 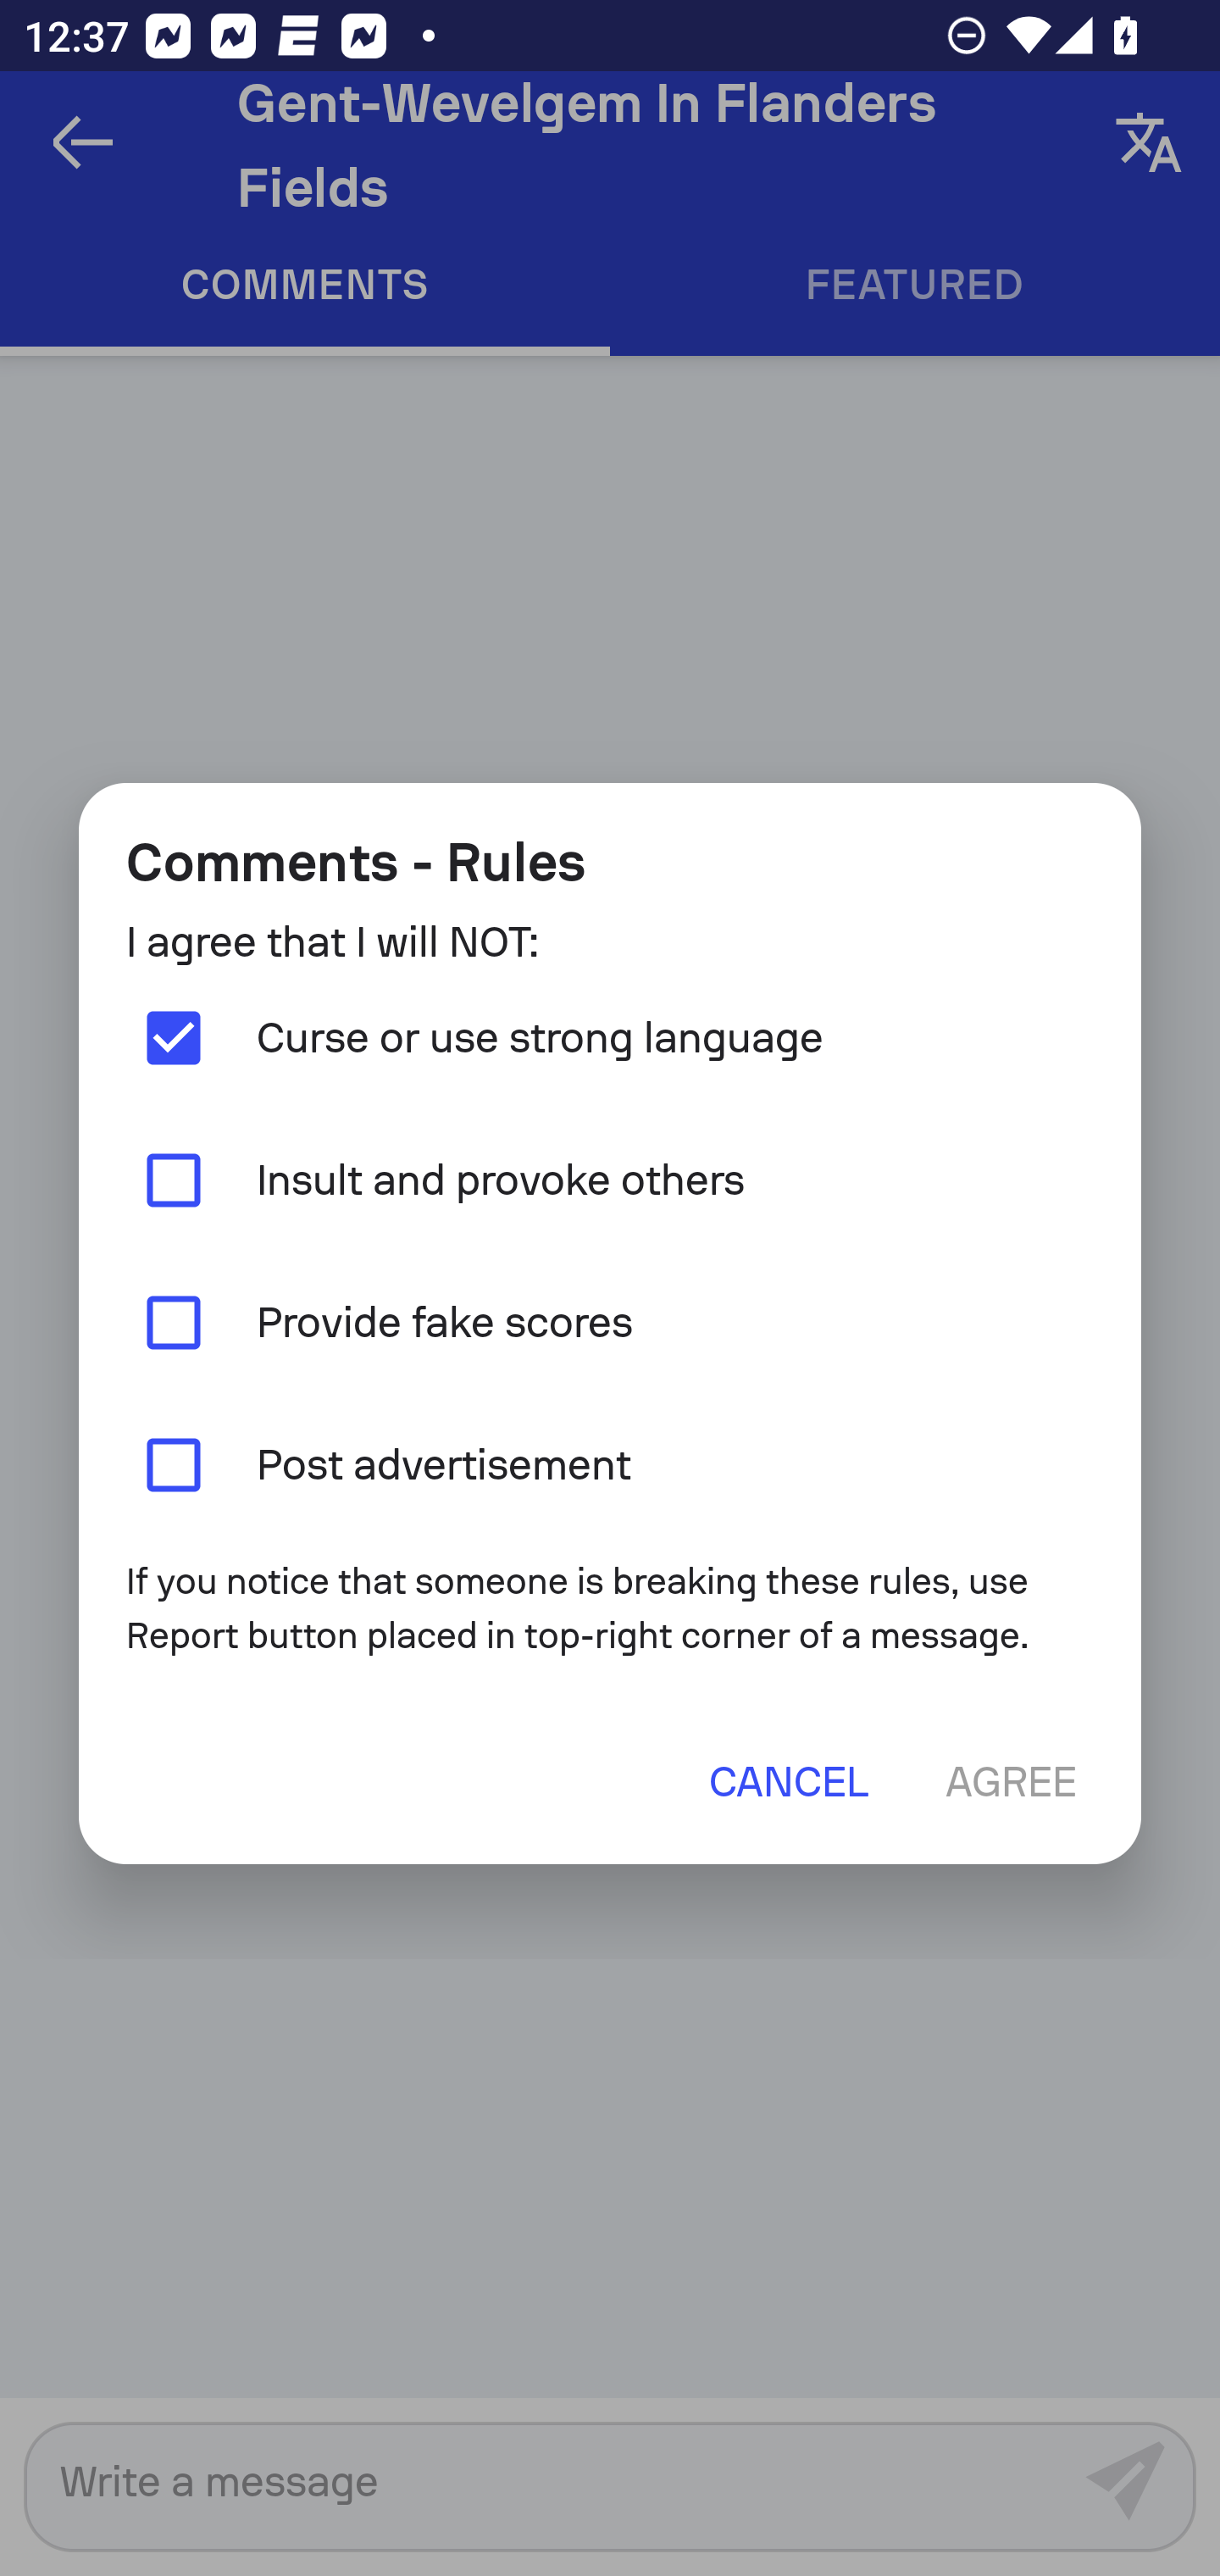 What do you see at coordinates (610, 1181) in the screenshot?
I see `Insult and provoke others` at bounding box center [610, 1181].